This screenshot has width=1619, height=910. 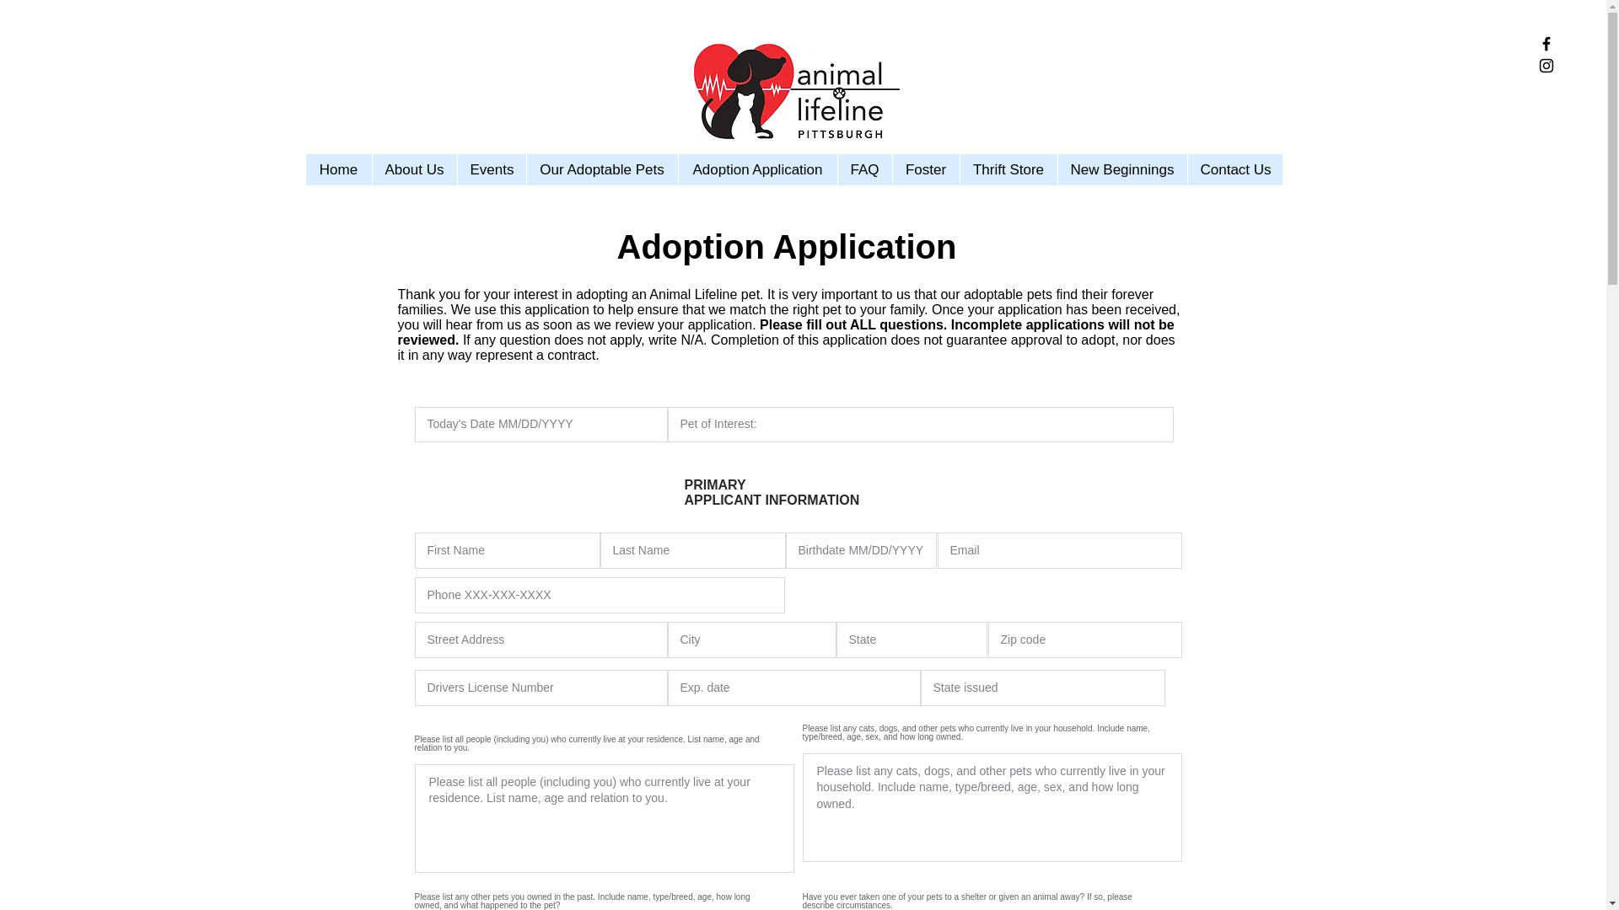 What do you see at coordinates (926, 169) in the screenshot?
I see `Foster` at bounding box center [926, 169].